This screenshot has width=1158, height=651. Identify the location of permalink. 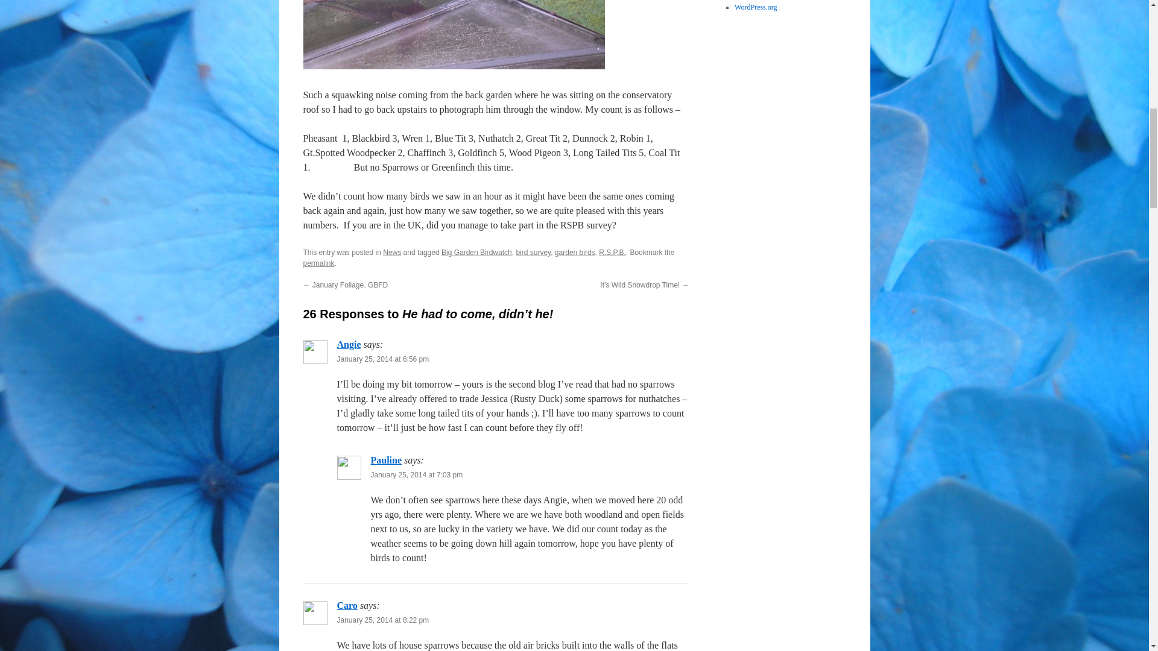
(318, 263).